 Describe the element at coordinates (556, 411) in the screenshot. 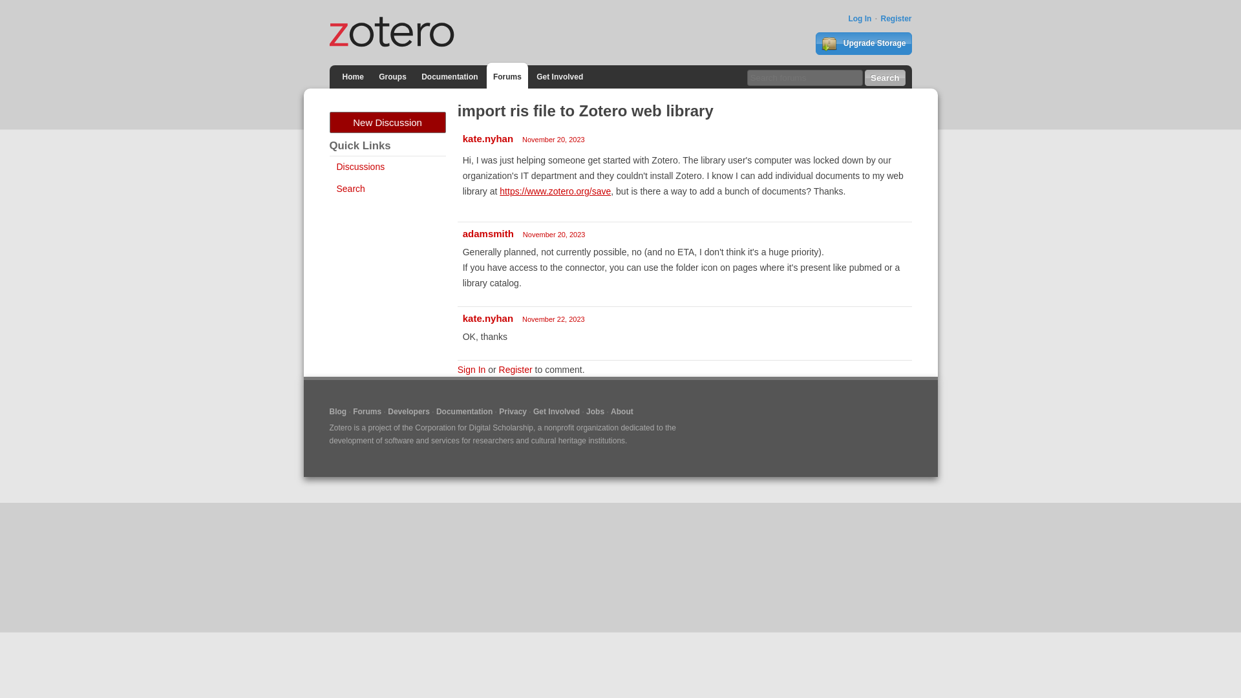

I see `Get Involved` at that location.